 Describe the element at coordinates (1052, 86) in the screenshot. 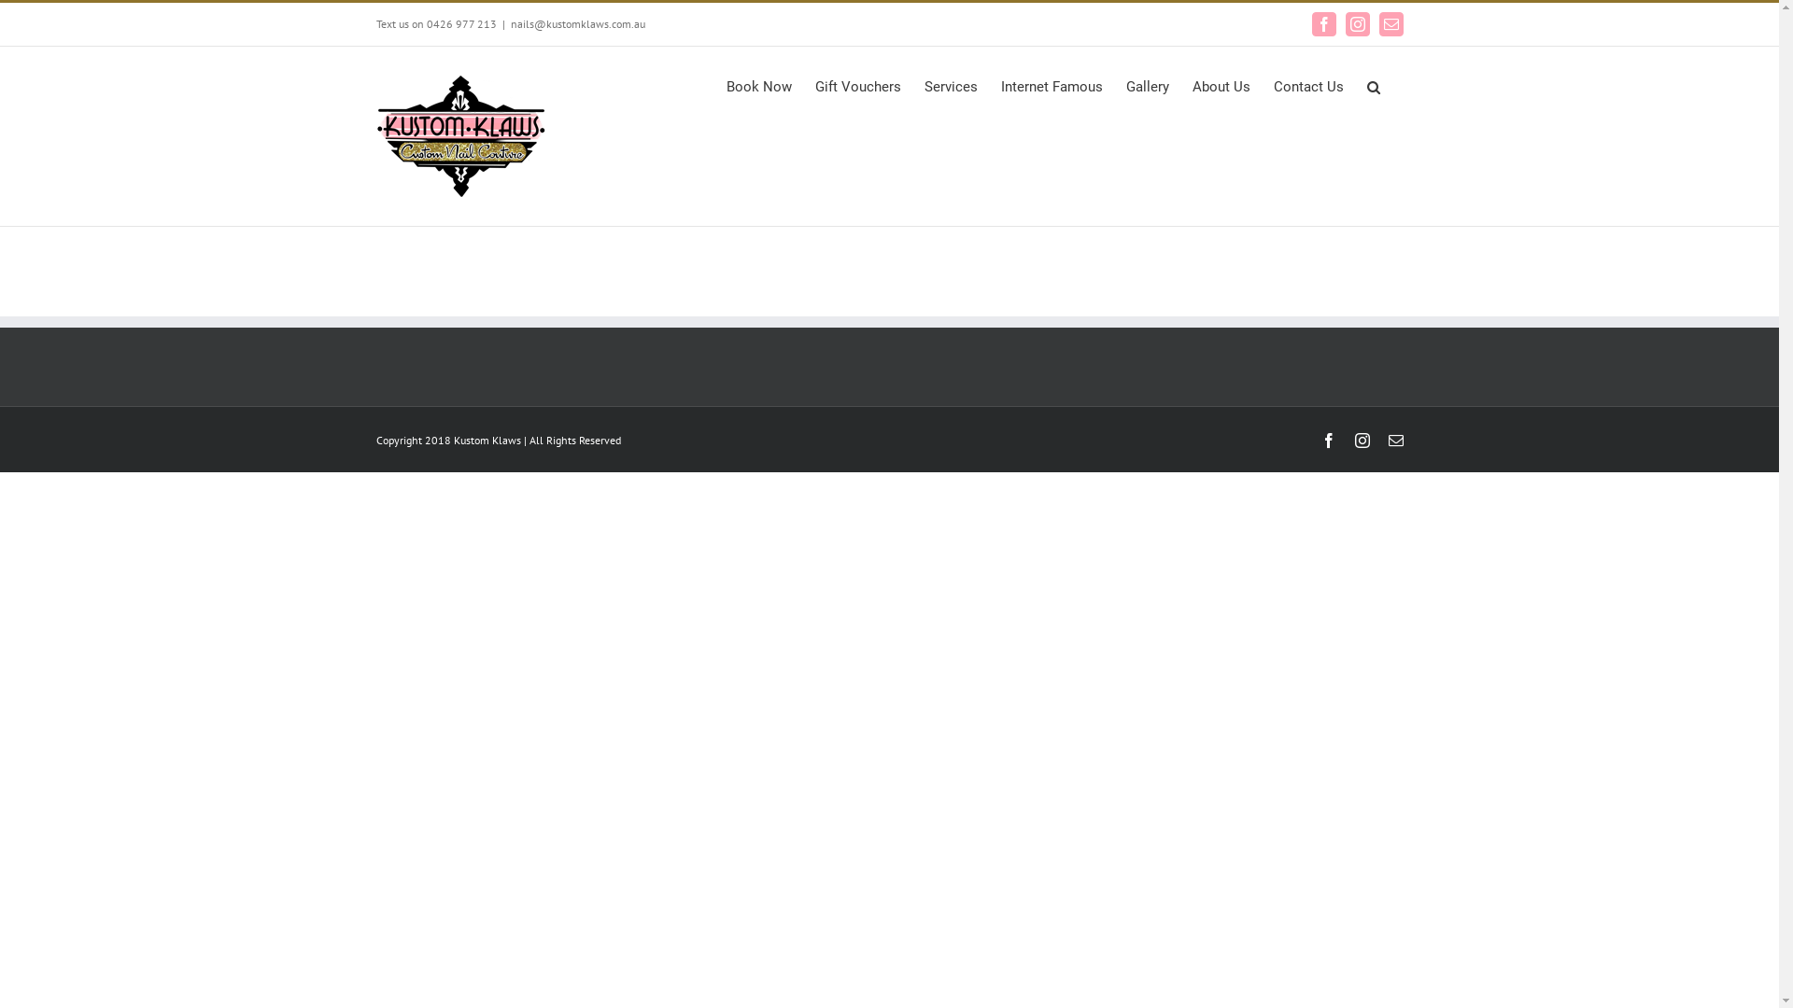

I see `Internet Famous` at that location.